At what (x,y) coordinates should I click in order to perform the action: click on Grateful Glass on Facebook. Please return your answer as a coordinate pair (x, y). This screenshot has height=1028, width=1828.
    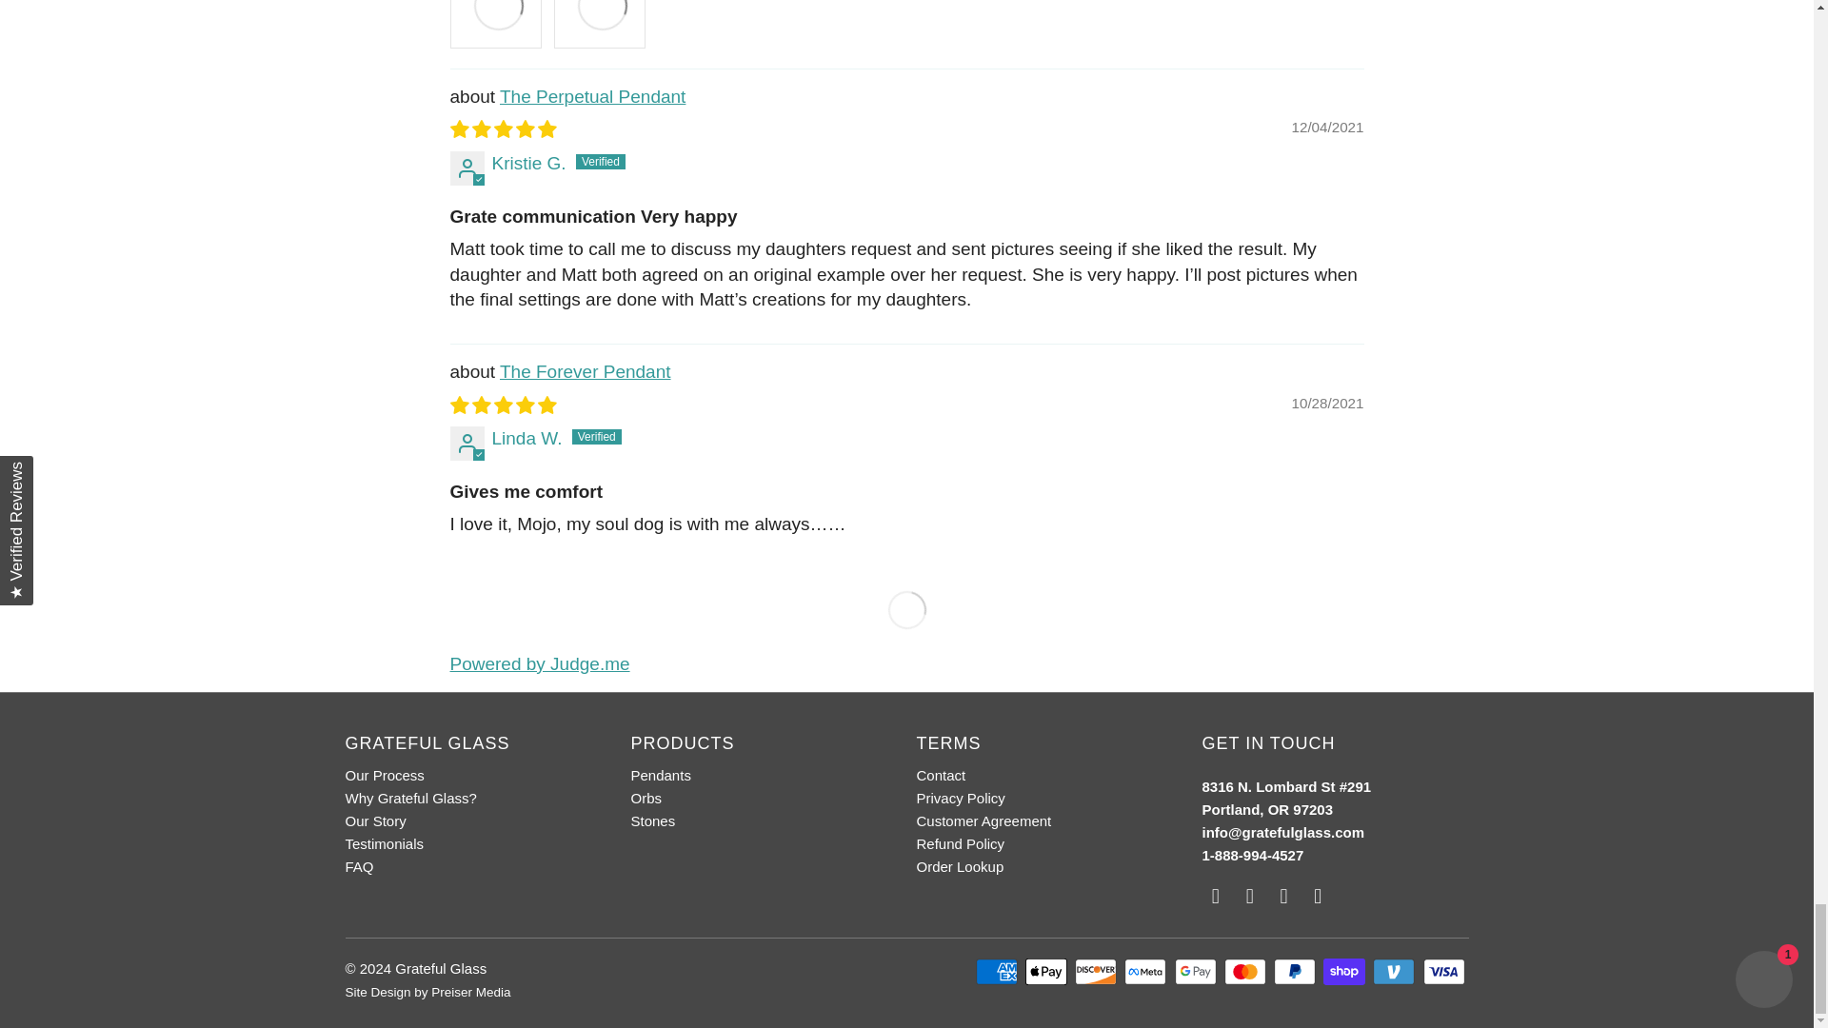
    Looking at the image, I should click on (1249, 896).